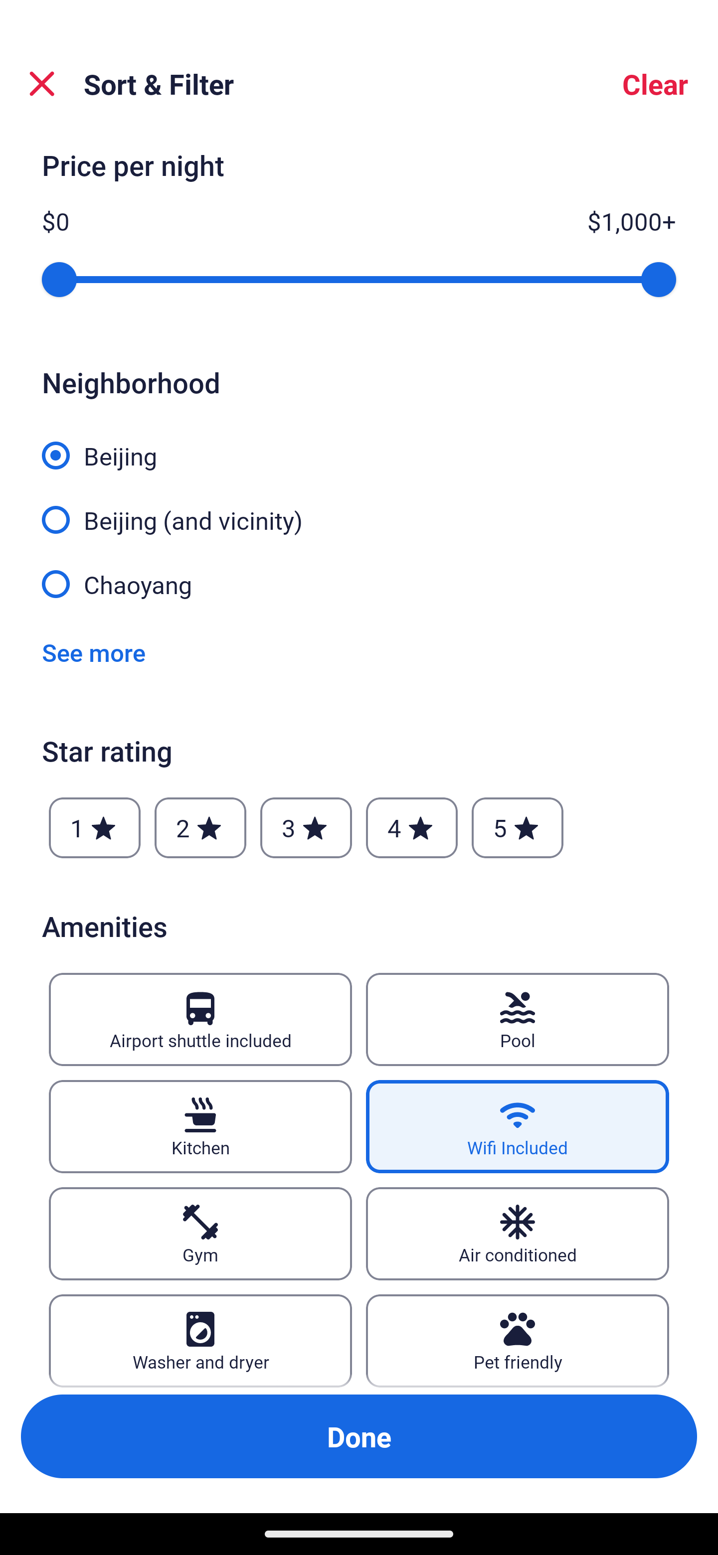 Image resolution: width=718 pixels, height=1555 pixels. I want to click on Close Sort and Filter, so click(42, 84).